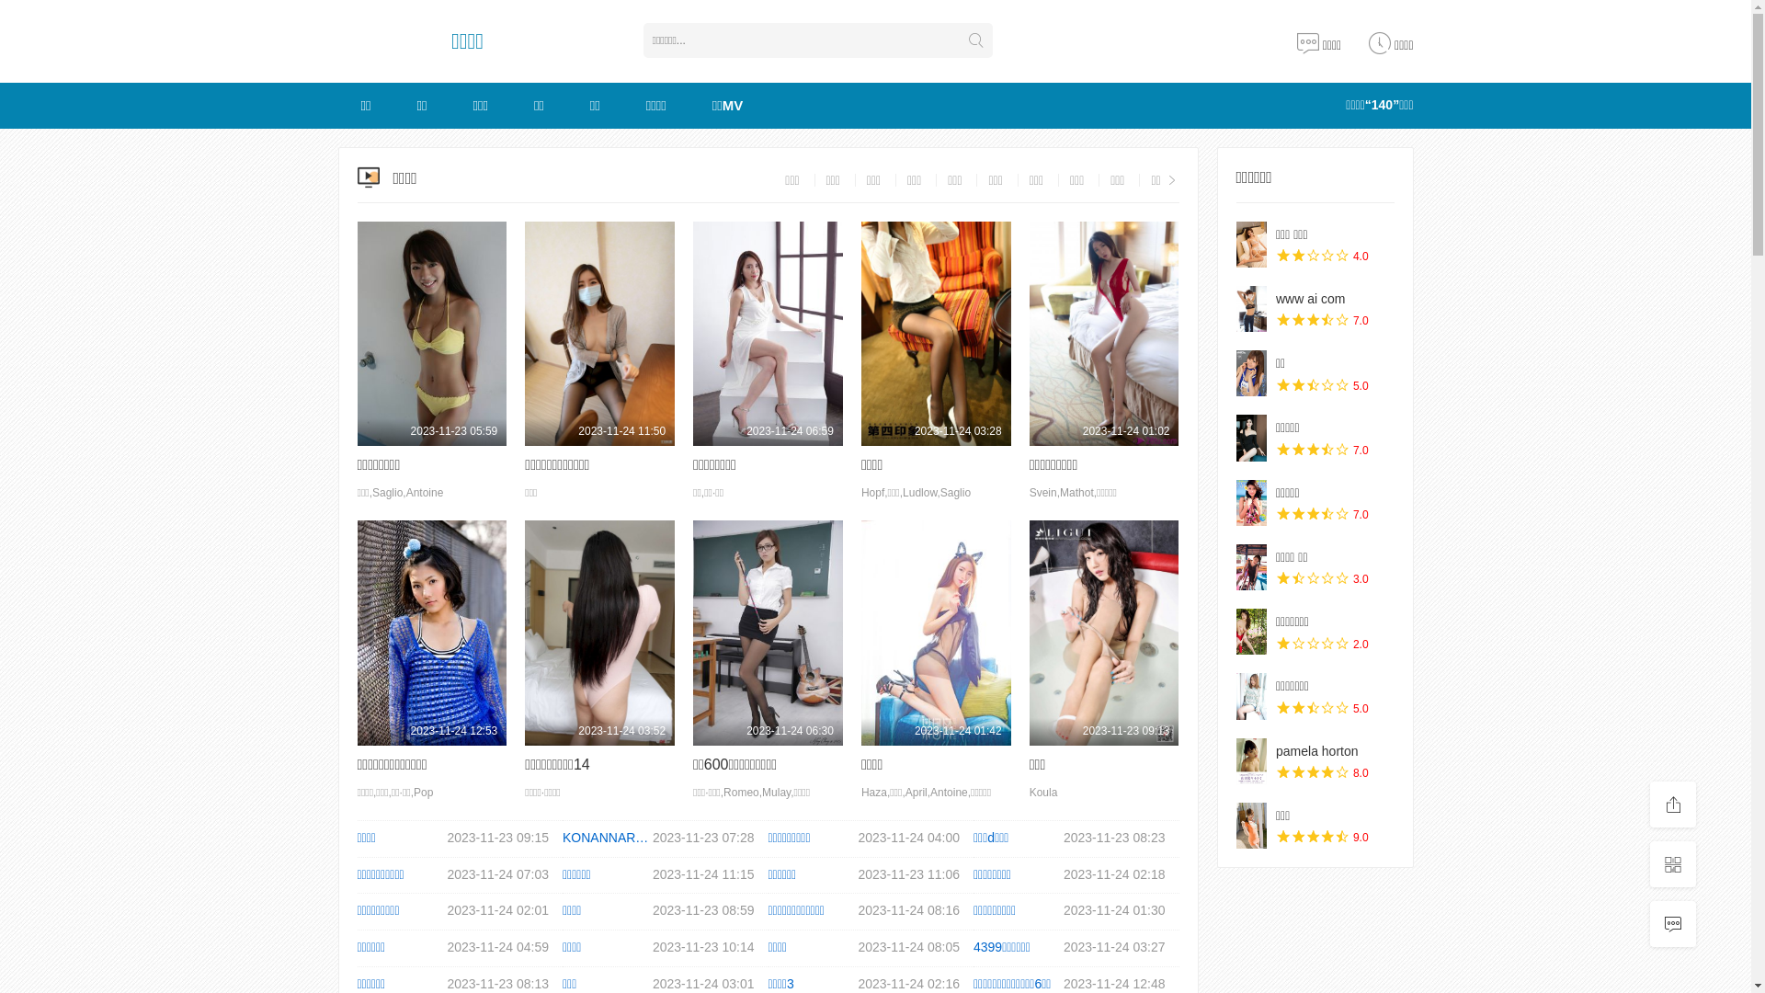 The width and height of the screenshot is (1765, 993). What do you see at coordinates (1105, 633) in the screenshot?
I see `2023-11-23 09:13` at bounding box center [1105, 633].